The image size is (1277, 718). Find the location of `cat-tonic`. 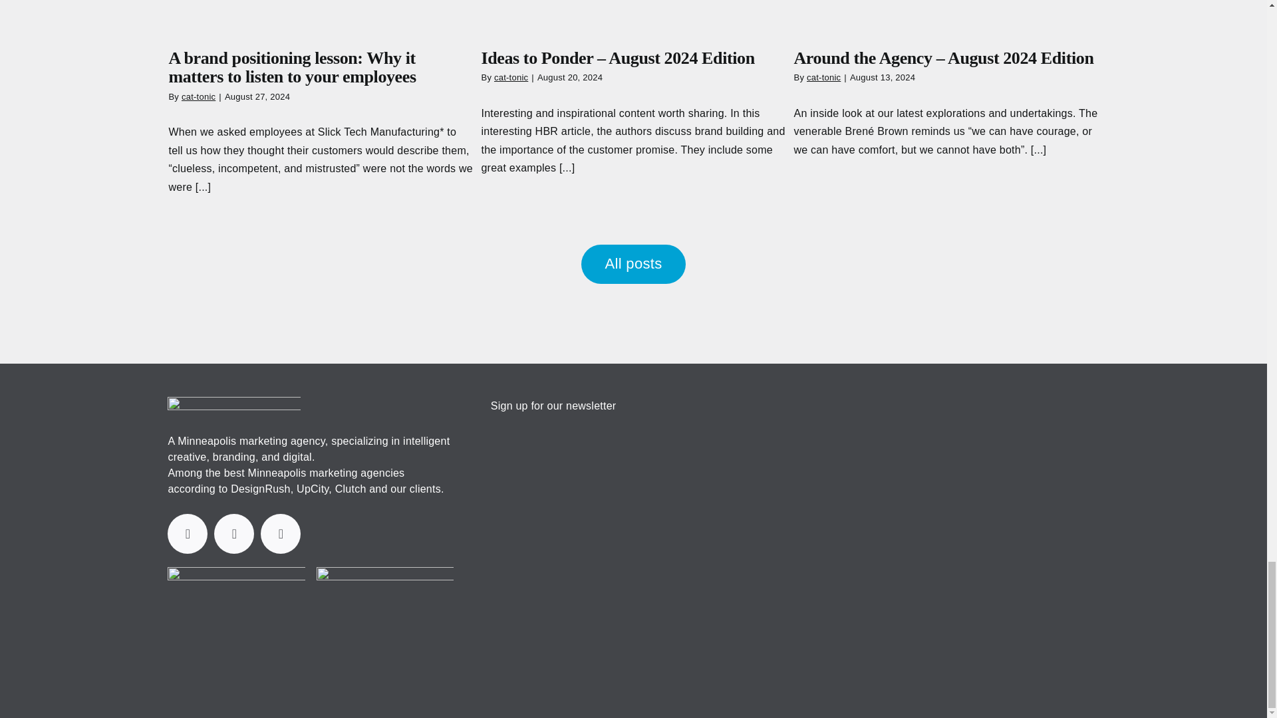

cat-tonic is located at coordinates (511, 77).